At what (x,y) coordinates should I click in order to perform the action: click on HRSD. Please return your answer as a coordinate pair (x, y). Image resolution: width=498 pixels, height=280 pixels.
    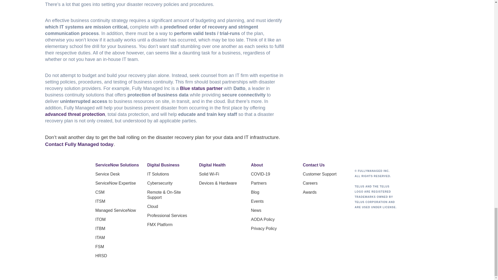
    Looking at the image, I should click on (117, 256).